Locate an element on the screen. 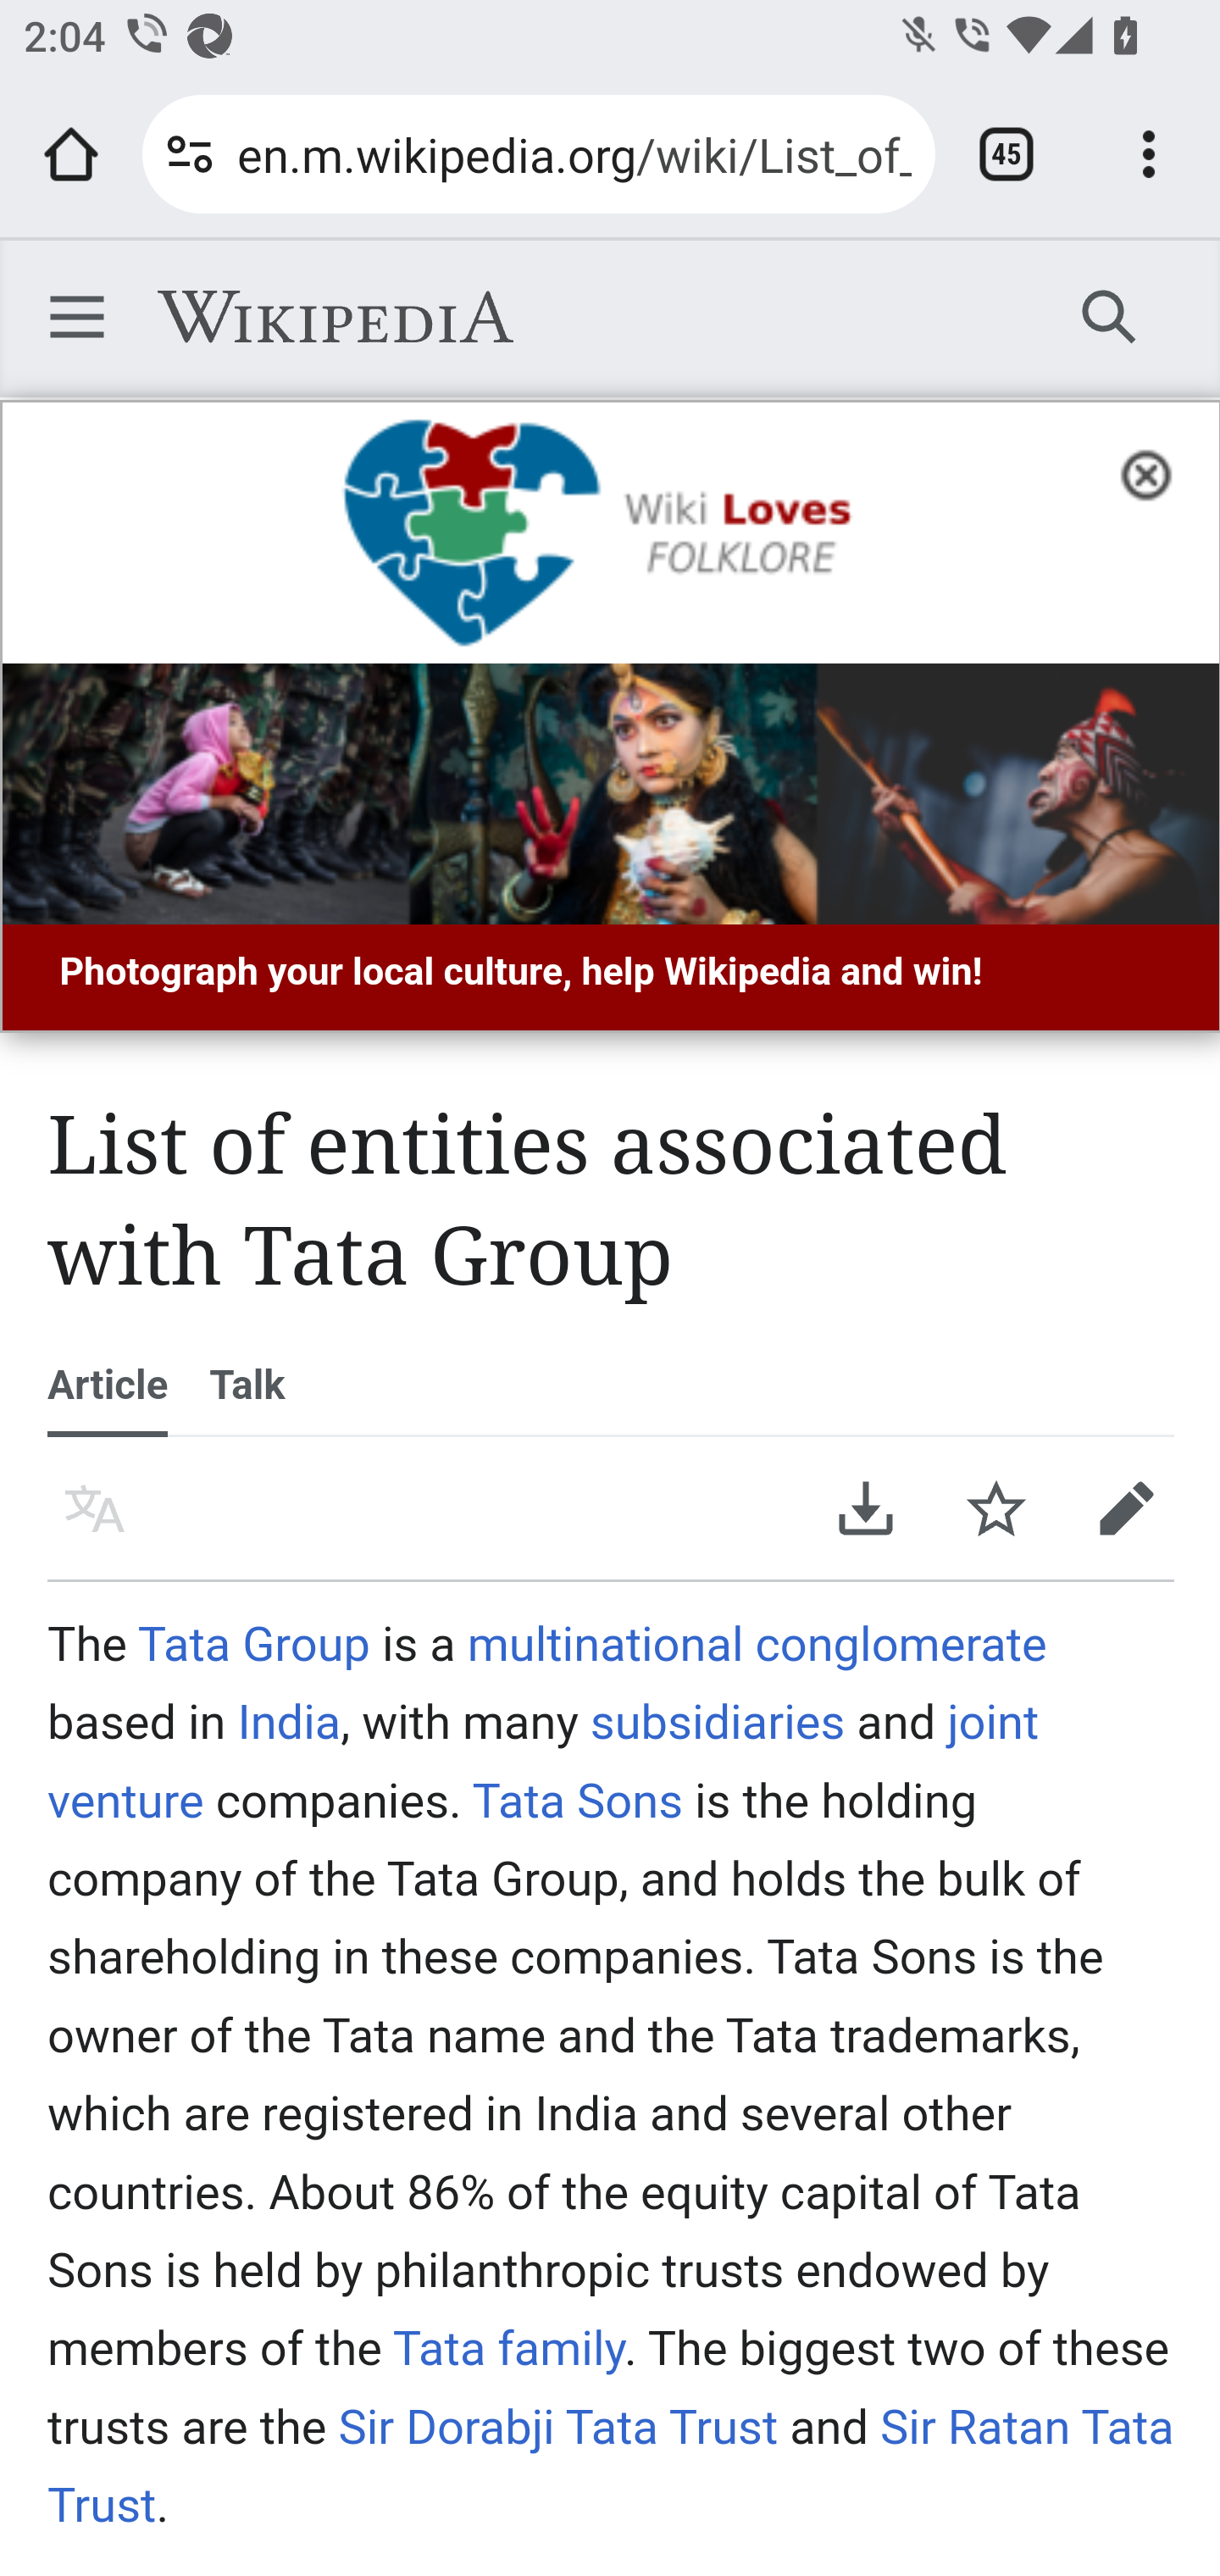 The height and width of the screenshot is (2576, 1220). Switch or close tabs is located at coordinates (1006, 154).